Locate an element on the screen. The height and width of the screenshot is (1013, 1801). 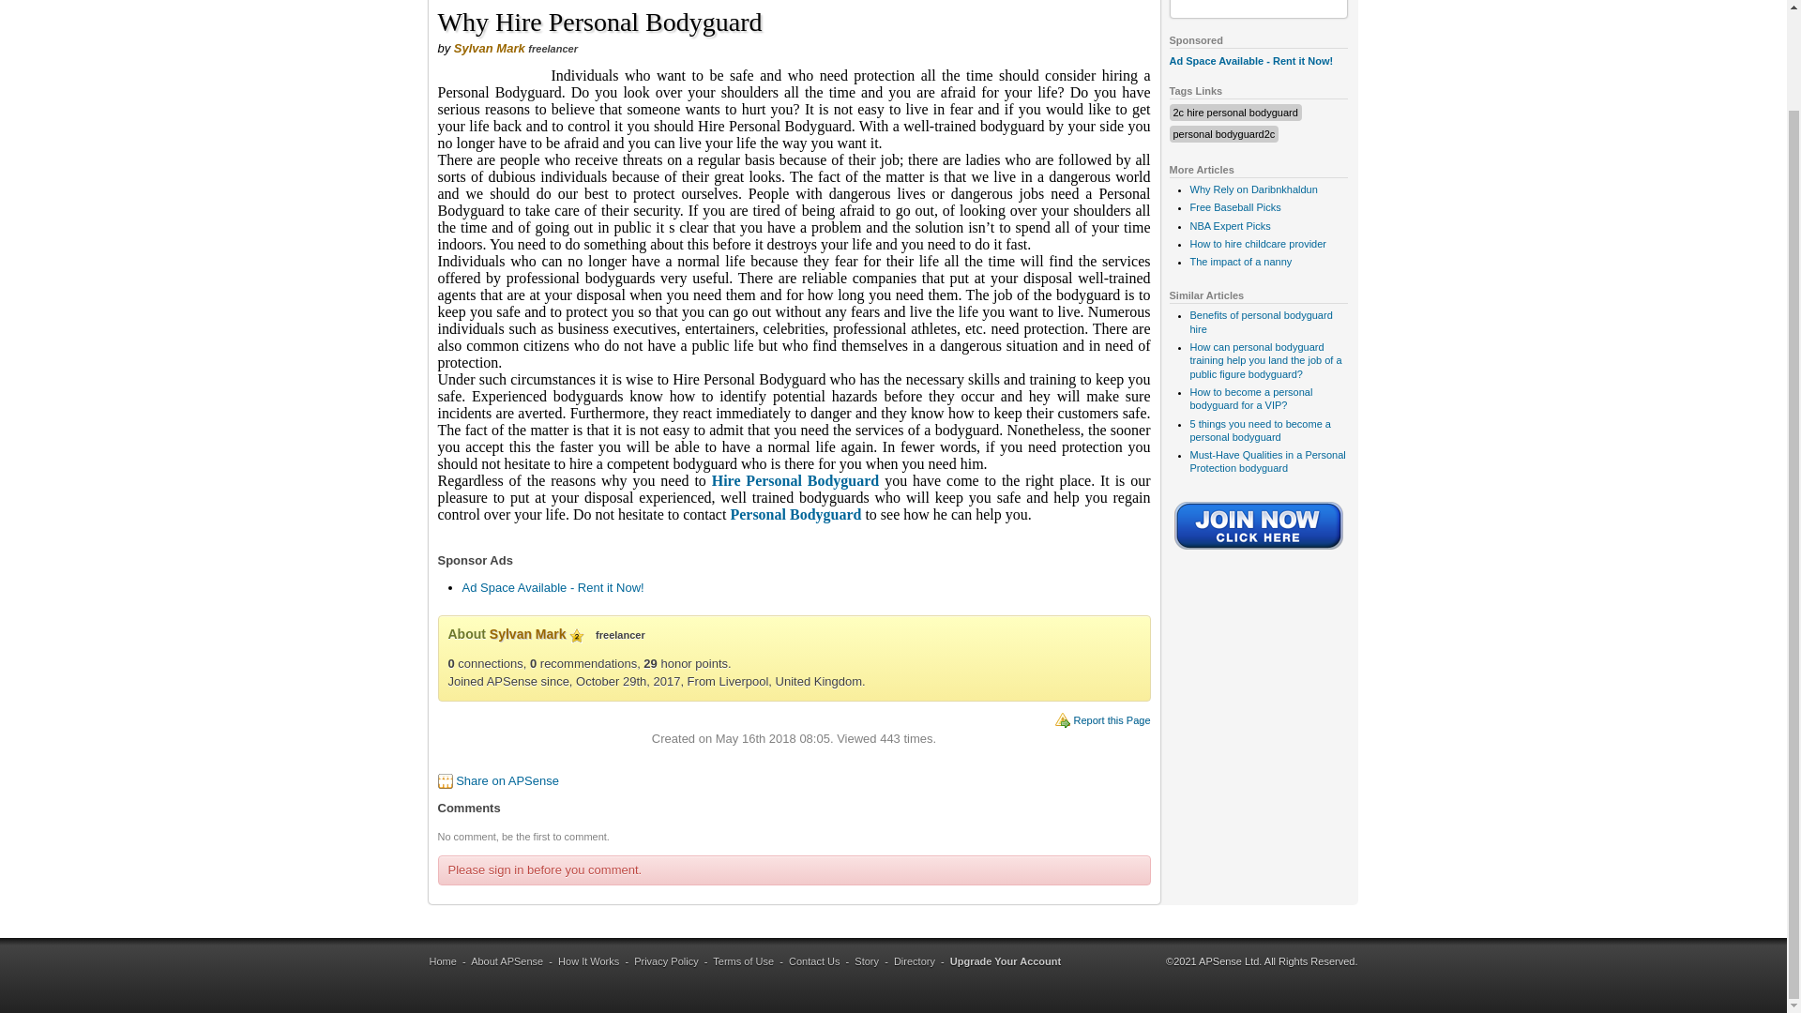
2c hire personal bodyguard is located at coordinates (1234, 113).